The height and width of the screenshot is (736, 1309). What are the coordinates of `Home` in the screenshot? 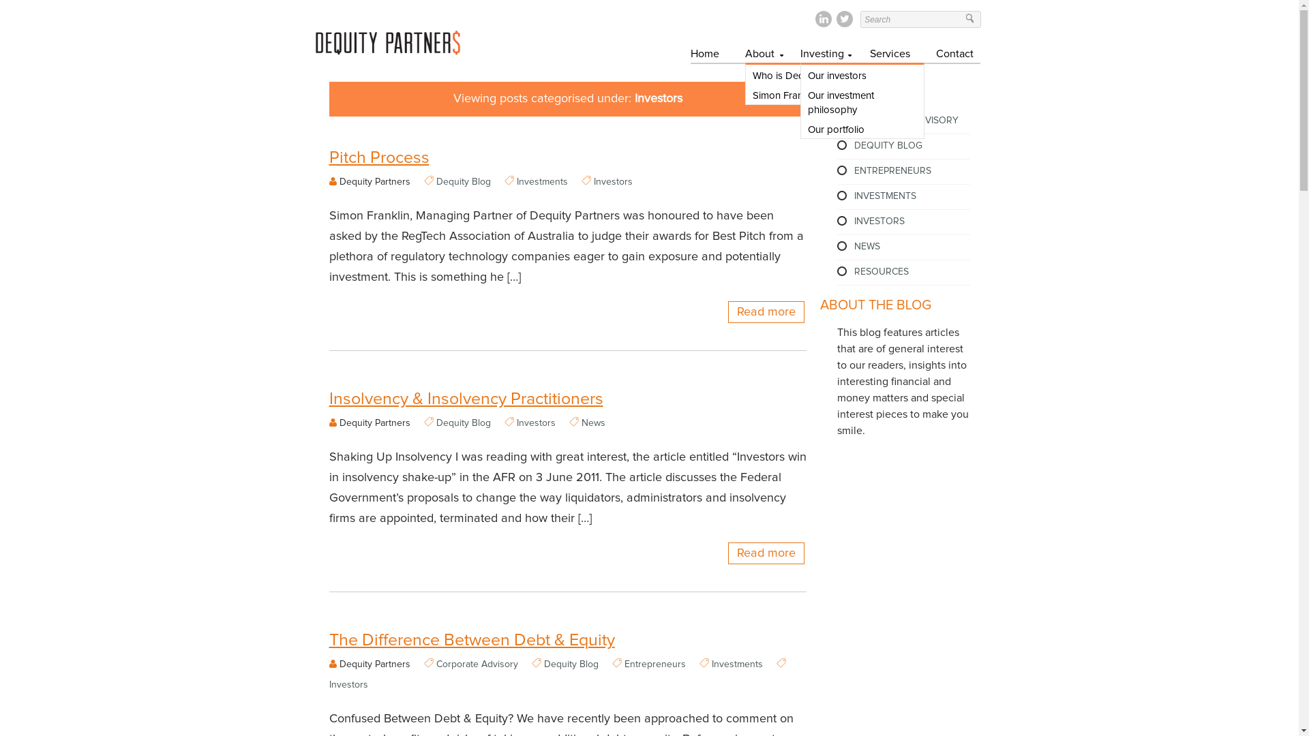 It's located at (705, 56).